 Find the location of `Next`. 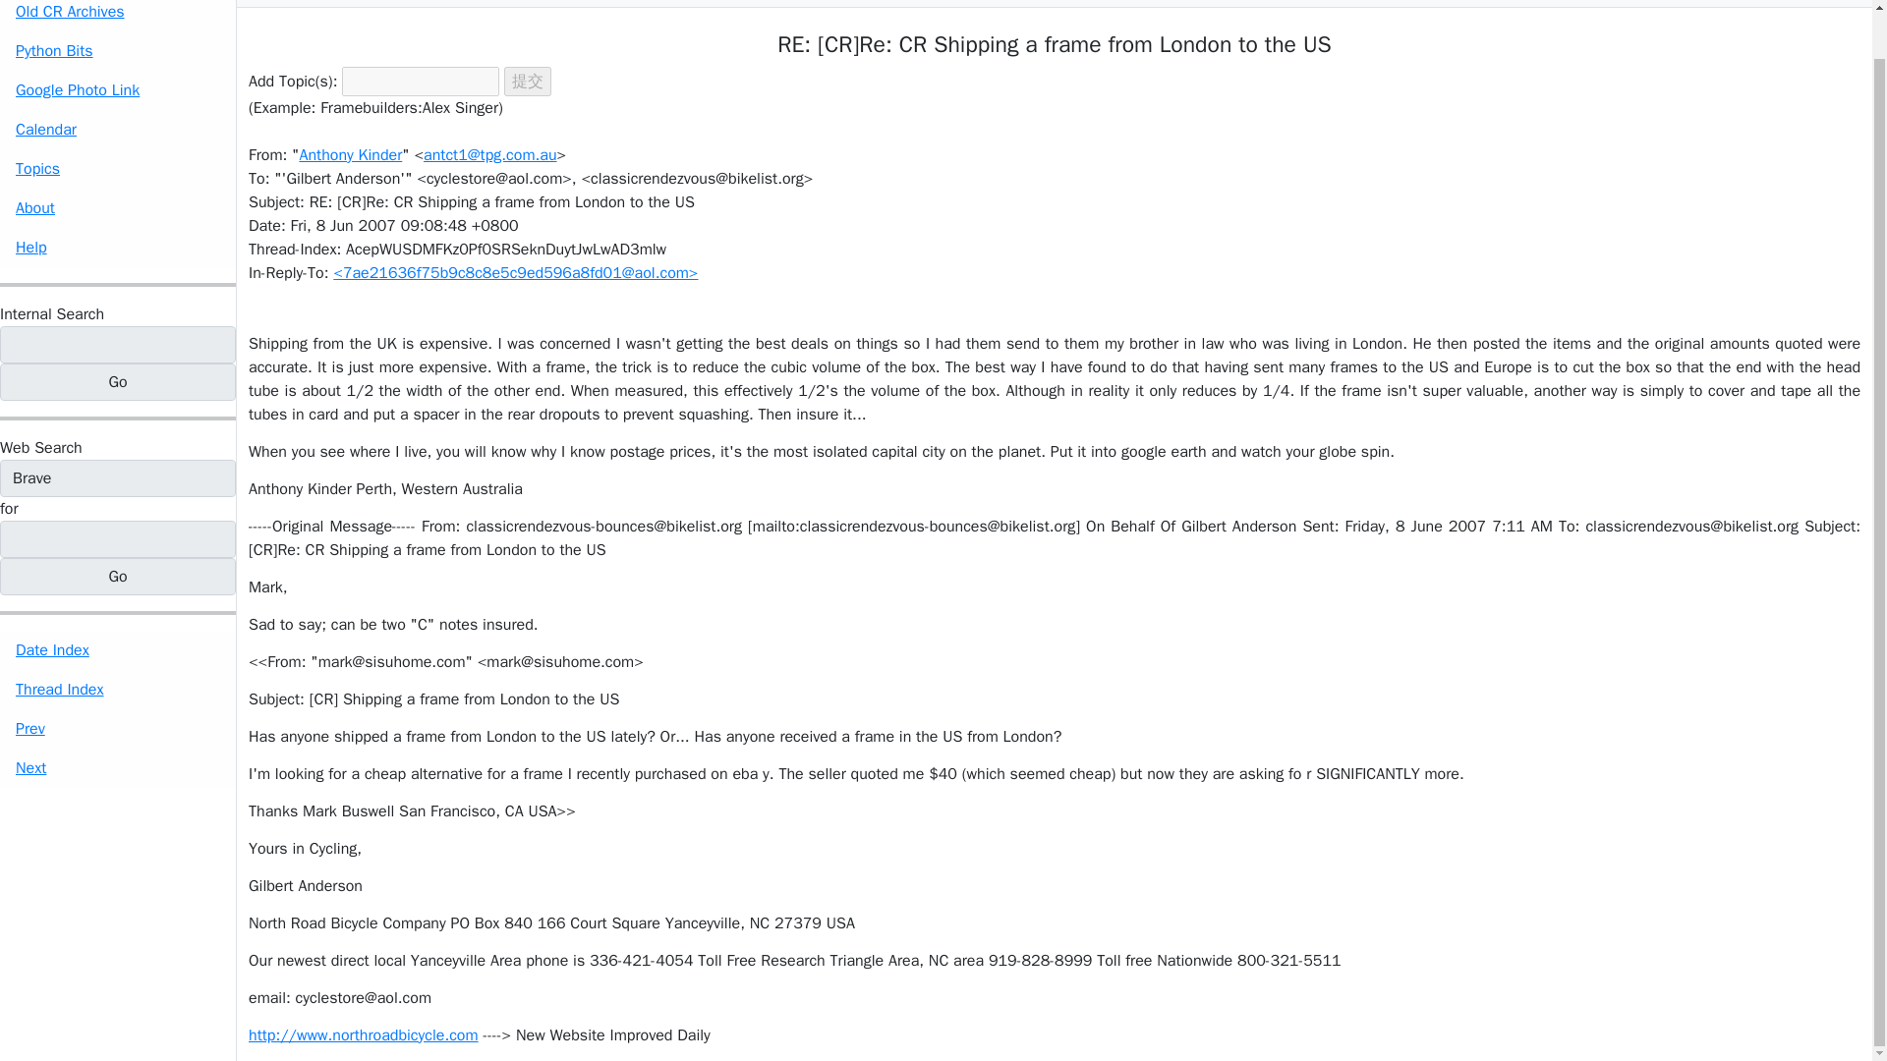

Next is located at coordinates (118, 768).